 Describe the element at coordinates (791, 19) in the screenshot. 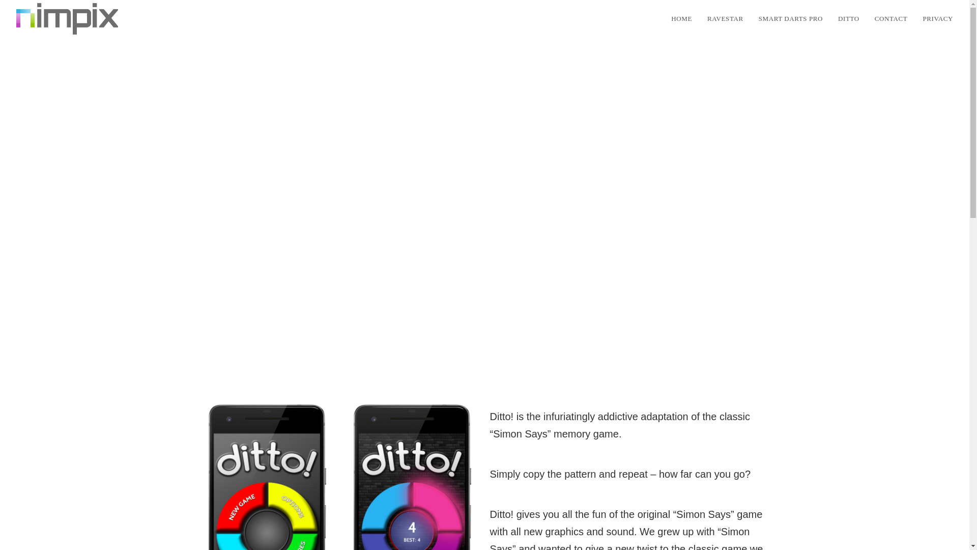

I see `SMART DARTS PRO` at that location.